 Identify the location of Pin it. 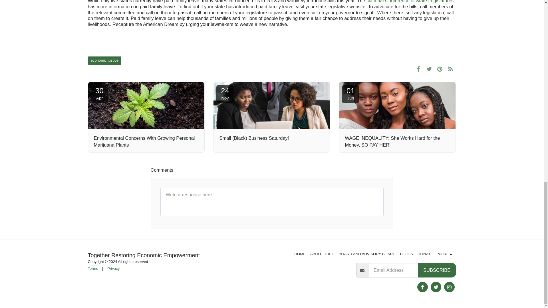
(440, 69).